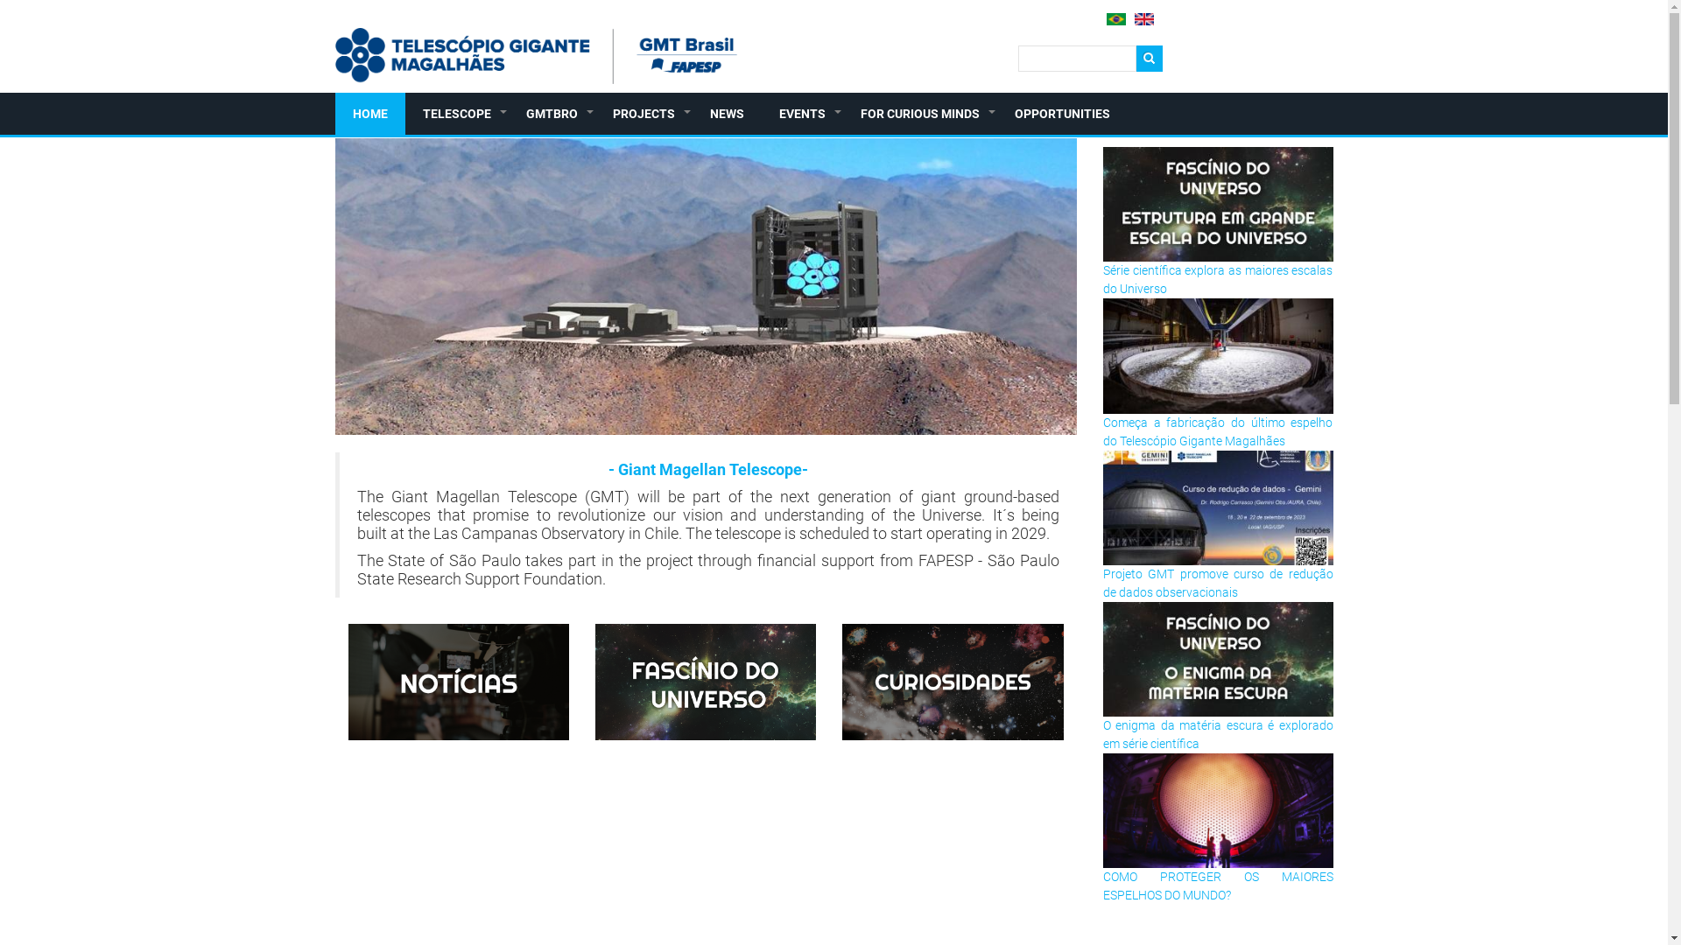  I want to click on OPPORTUNITIES, so click(1061, 114).